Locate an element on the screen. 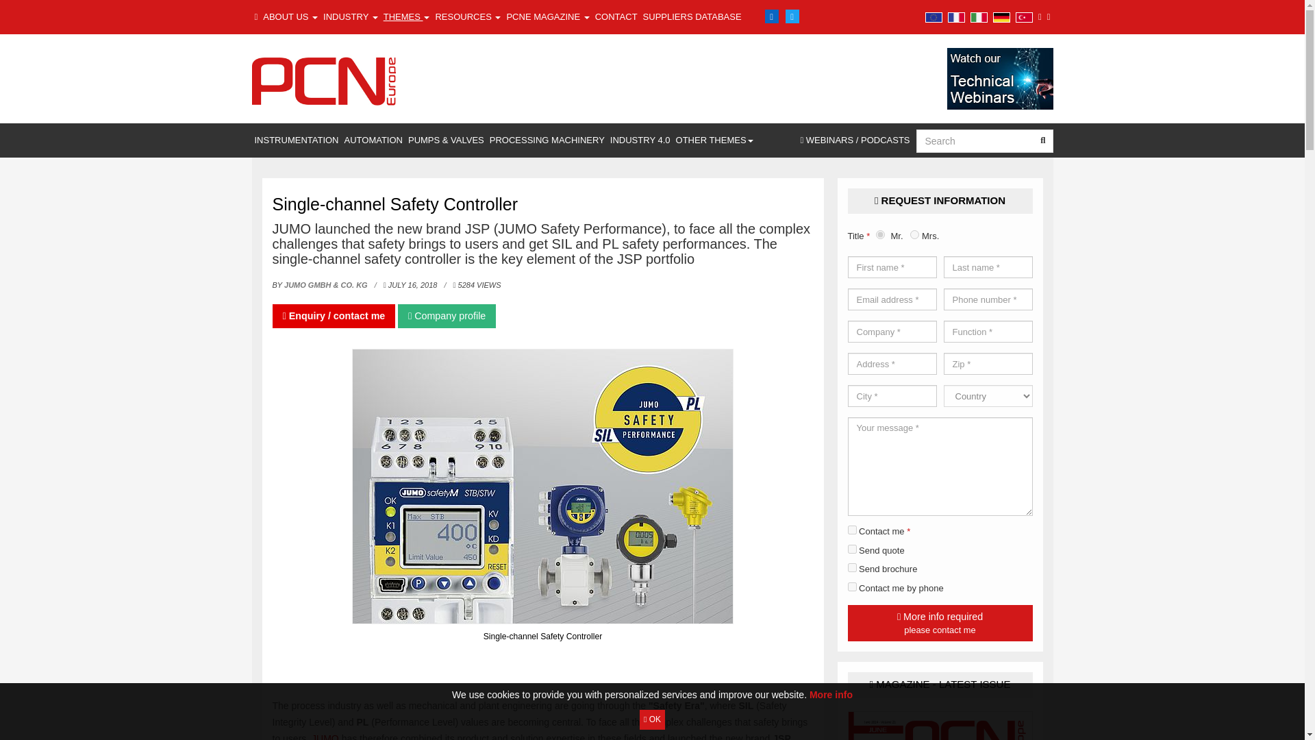 This screenshot has width=1315, height=740. Mrs is located at coordinates (914, 234).